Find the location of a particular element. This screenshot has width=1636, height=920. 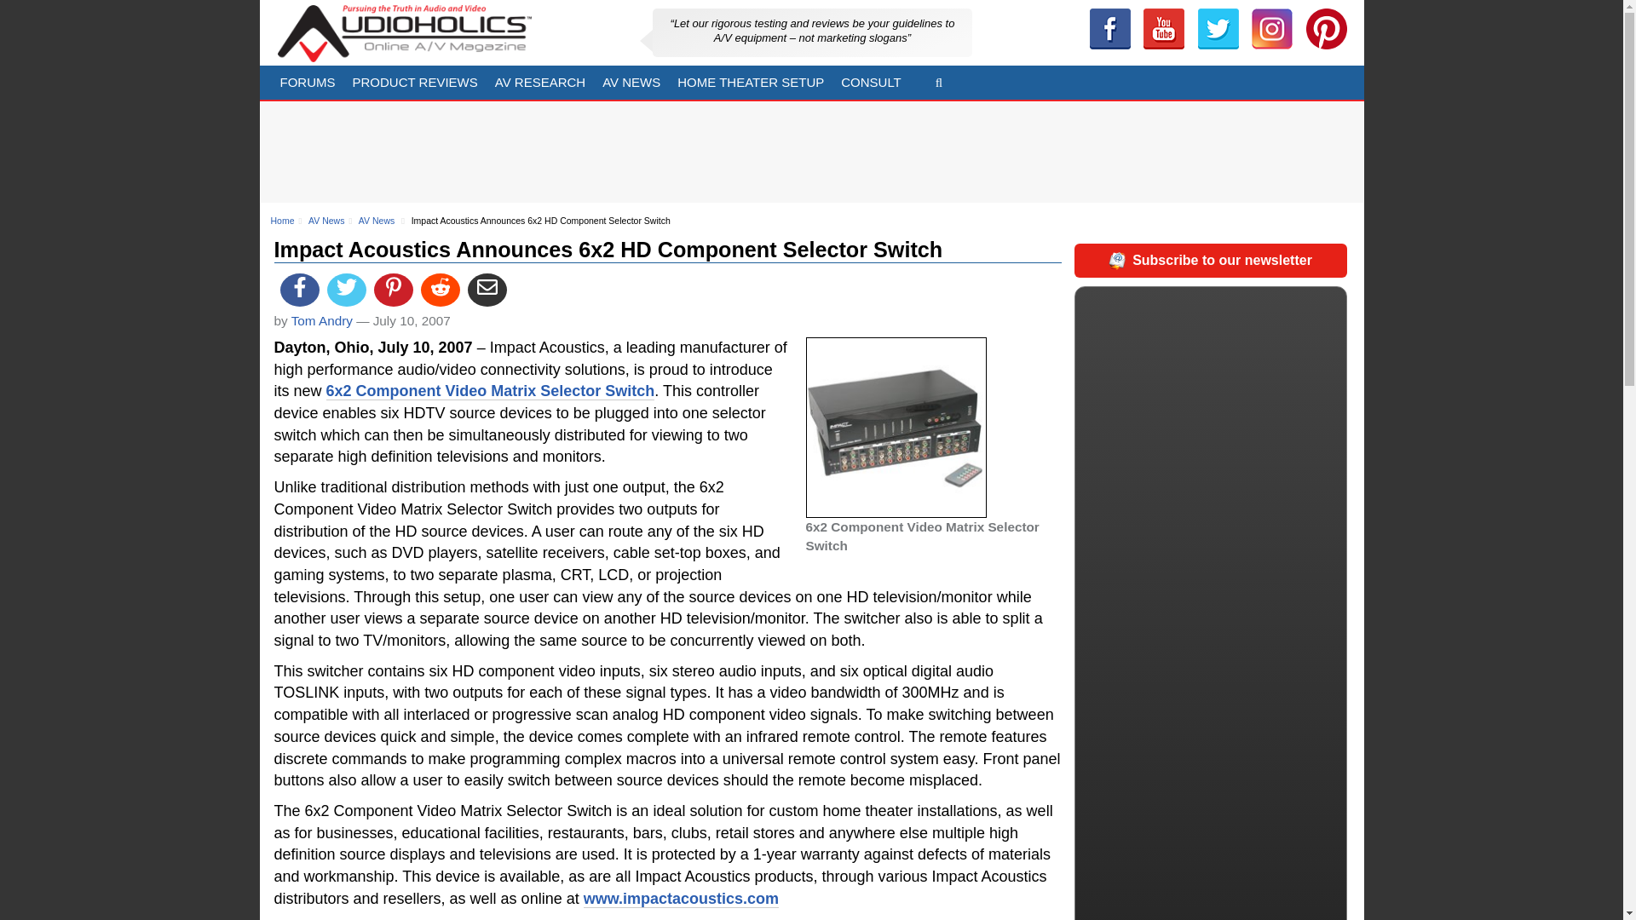

Twitter is located at coordinates (1218, 29).